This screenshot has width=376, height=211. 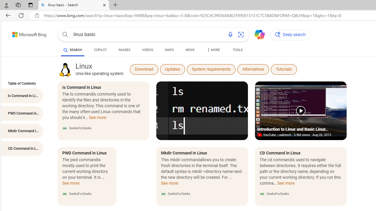 I want to click on Video source site, so click(x=260, y=135).